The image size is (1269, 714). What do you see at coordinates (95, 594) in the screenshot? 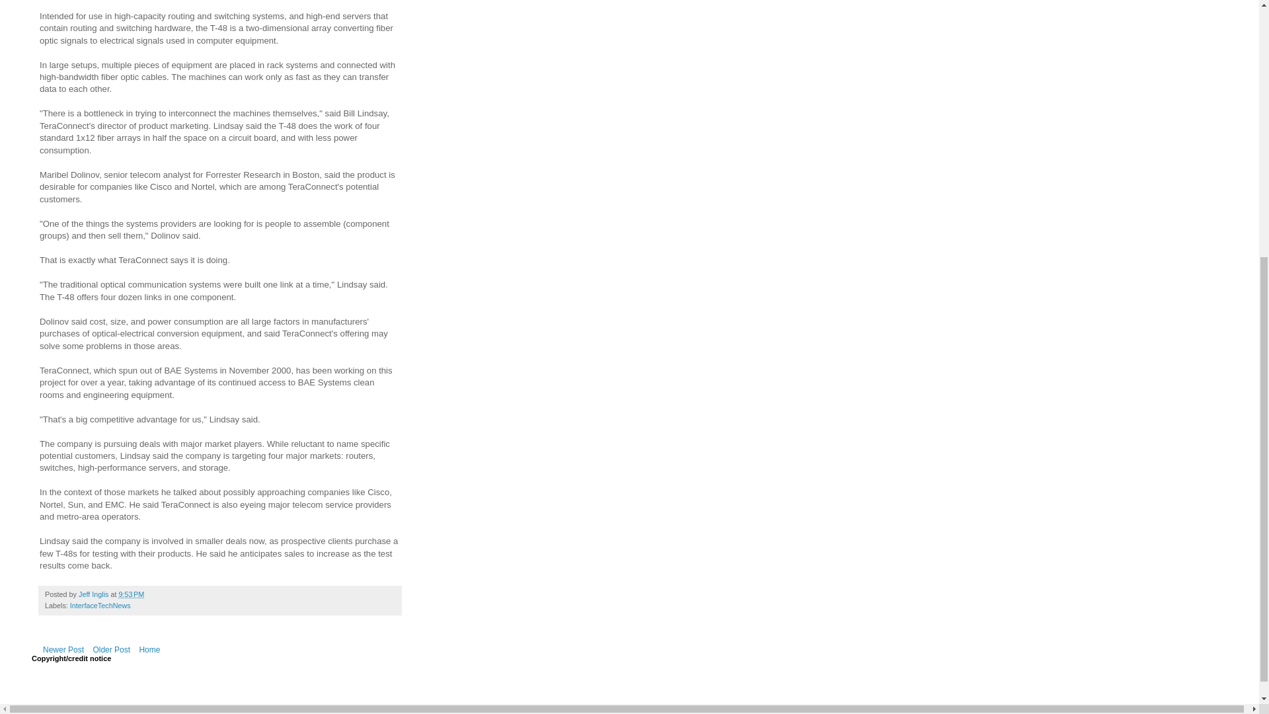
I see `author profile` at bounding box center [95, 594].